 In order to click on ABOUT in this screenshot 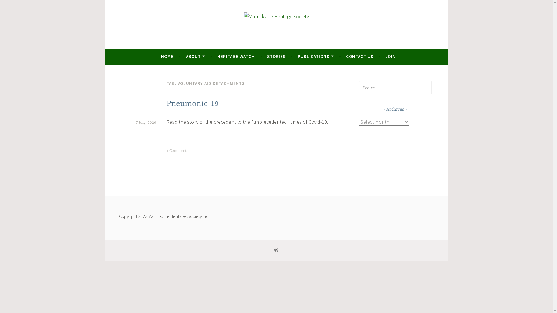, I will do `click(196, 57)`.